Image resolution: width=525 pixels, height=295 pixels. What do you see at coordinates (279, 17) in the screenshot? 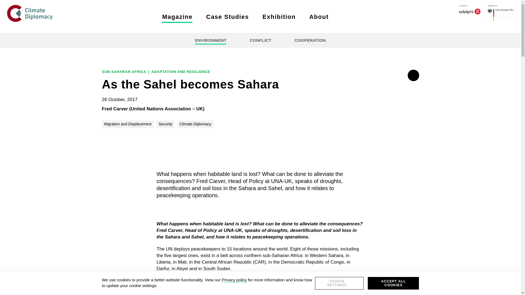
I see `Exhibition` at bounding box center [279, 17].